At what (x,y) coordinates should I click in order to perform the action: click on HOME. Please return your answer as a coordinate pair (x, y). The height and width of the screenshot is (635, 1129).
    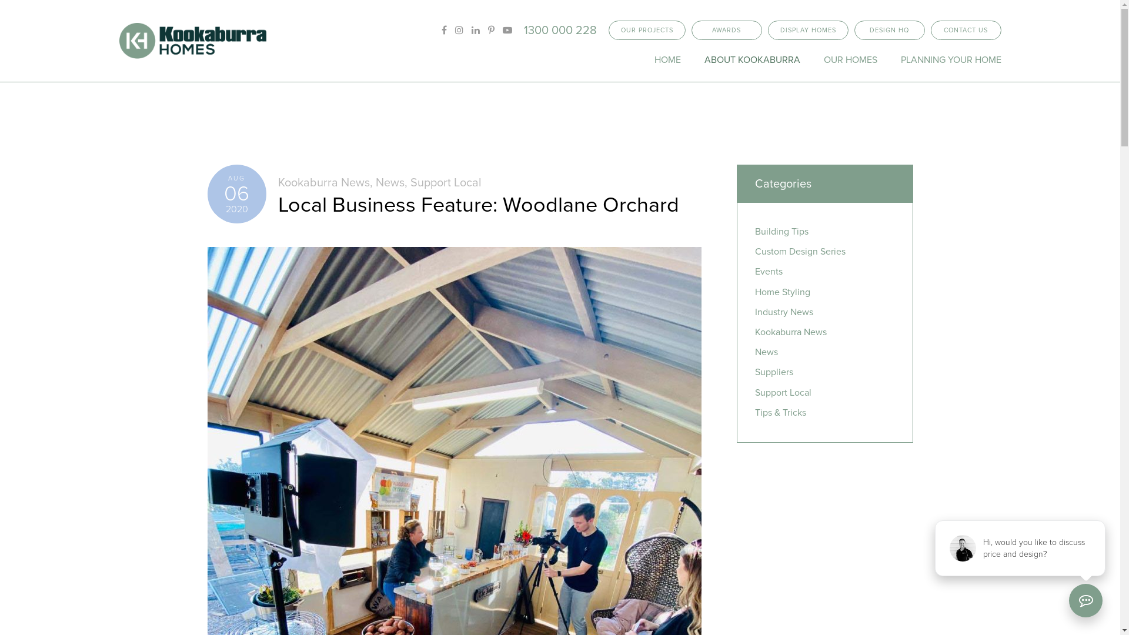
    Looking at the image, I should click on (667, 60).